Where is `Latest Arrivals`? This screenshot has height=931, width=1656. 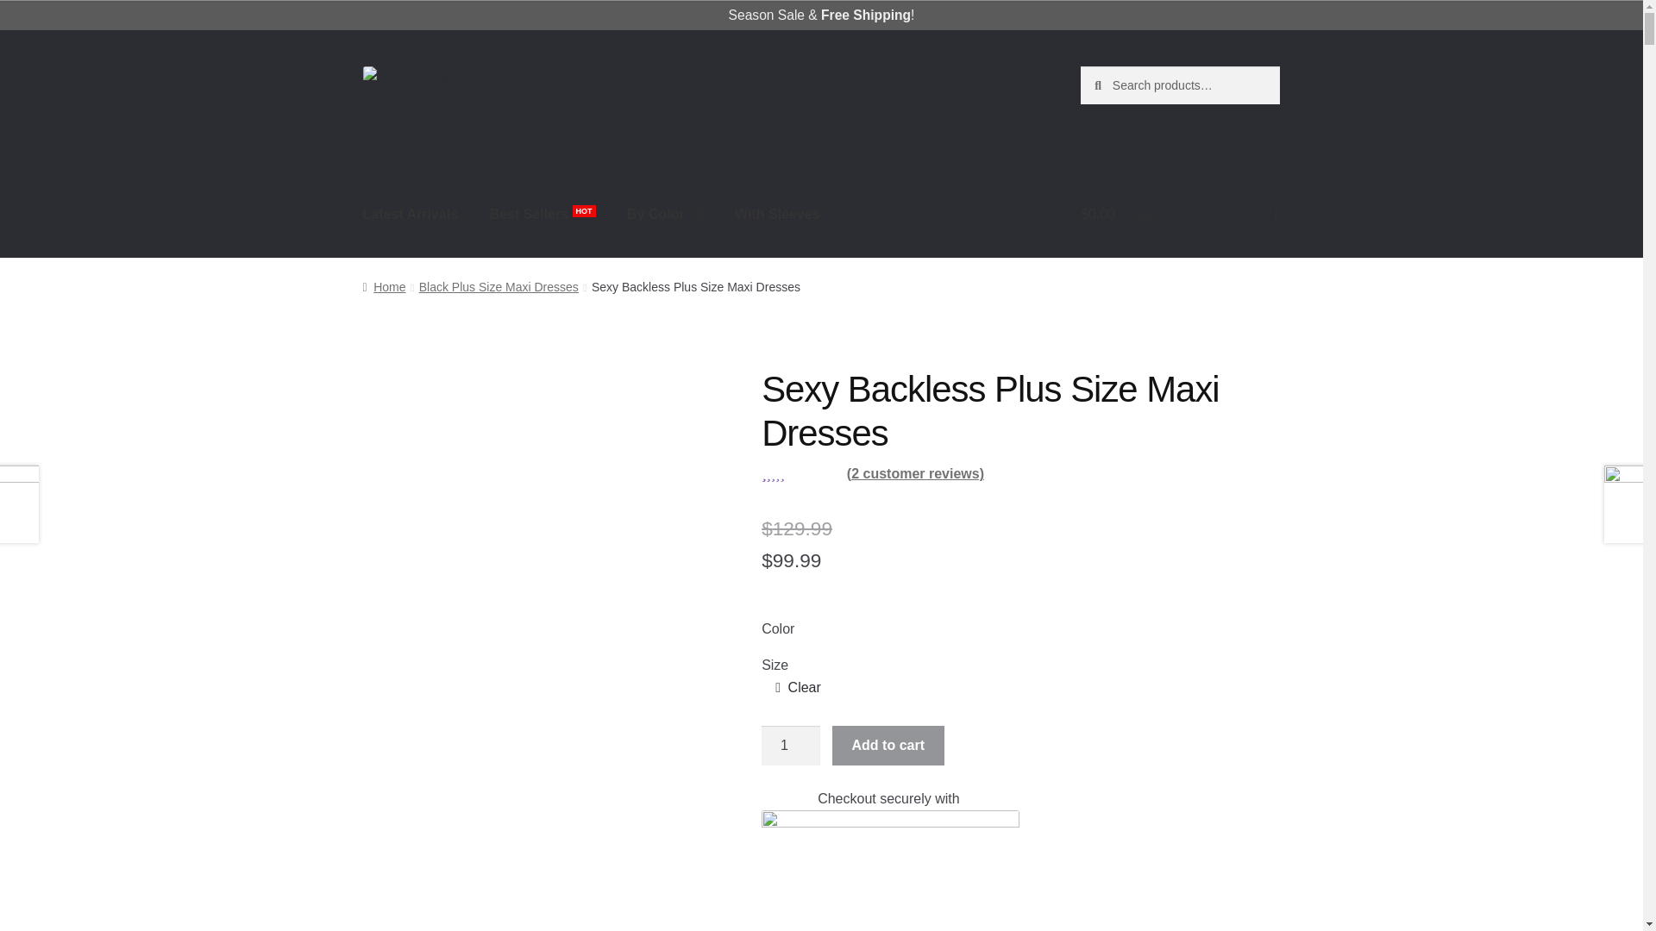
Latest Arrivals is located at coordinates (411, 214).